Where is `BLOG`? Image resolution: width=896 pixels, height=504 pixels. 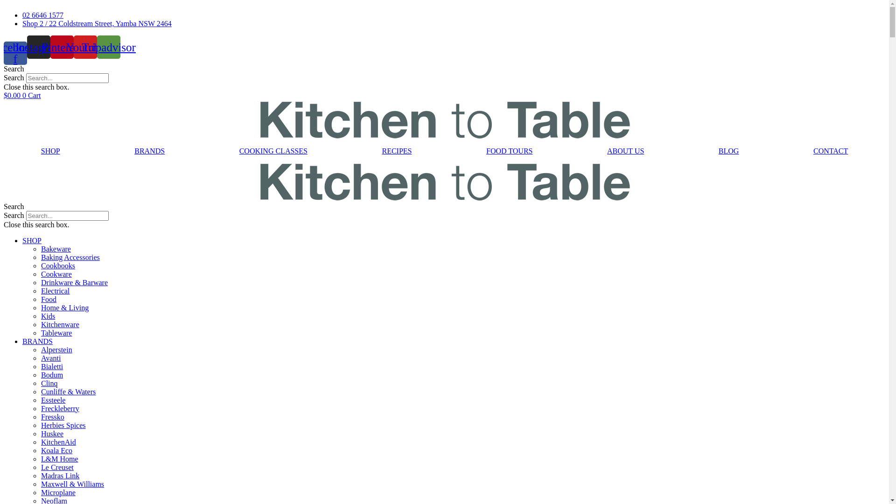
BLOG is located at coordinates (729, 151).